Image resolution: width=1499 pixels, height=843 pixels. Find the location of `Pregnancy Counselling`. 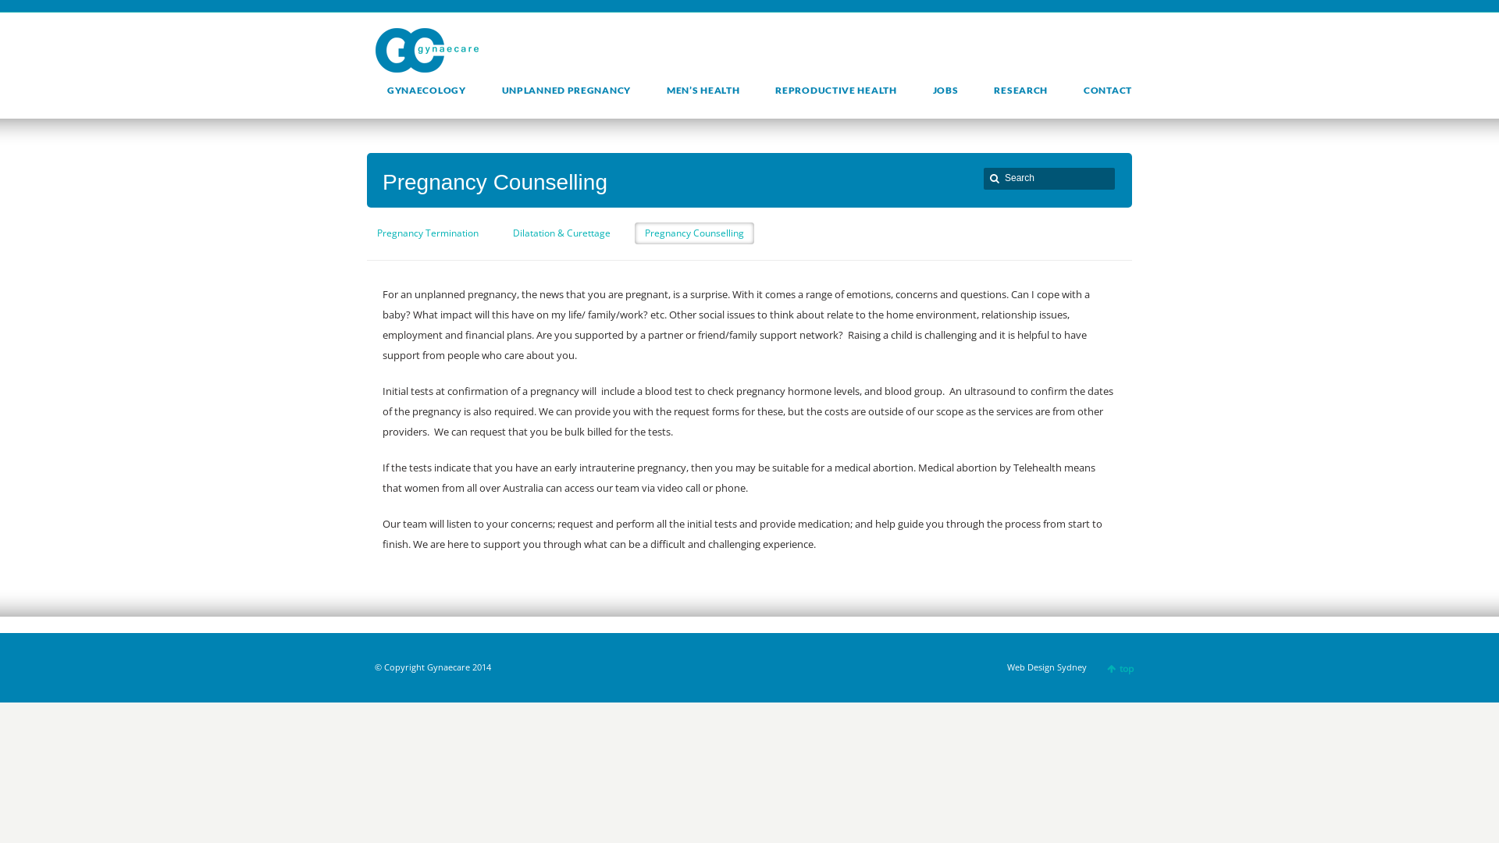

Pregnancy Counselling is located at coordinates (695, 233).